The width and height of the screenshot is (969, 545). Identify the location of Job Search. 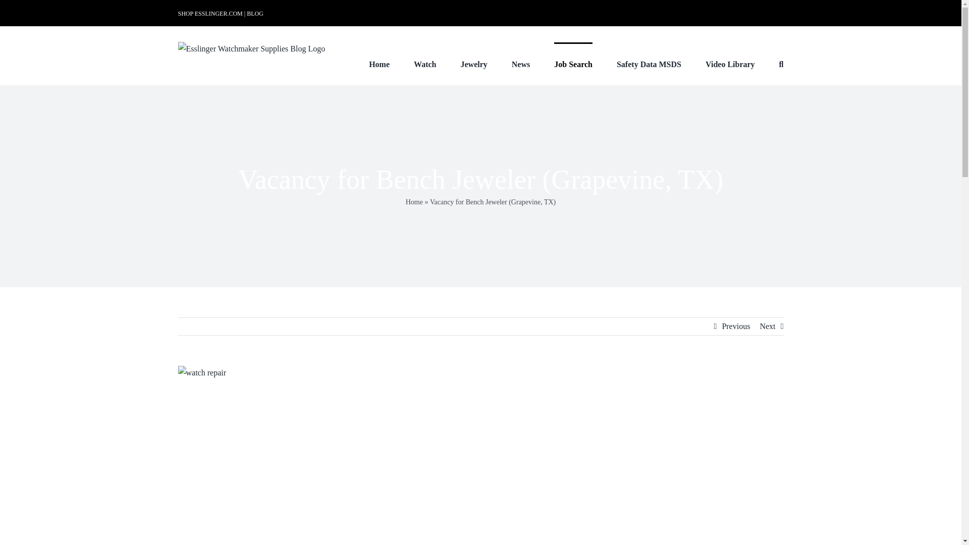
(573, 64).